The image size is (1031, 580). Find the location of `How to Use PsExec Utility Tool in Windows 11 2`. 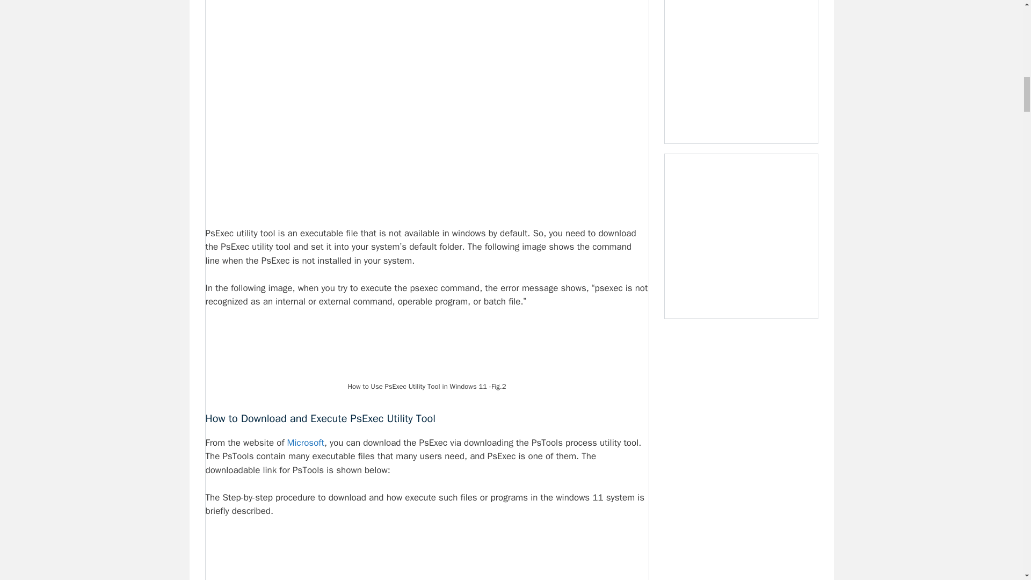

How to Use PsExec Utility Tool in Windows 11 2 is located at coordinates (427, 350).